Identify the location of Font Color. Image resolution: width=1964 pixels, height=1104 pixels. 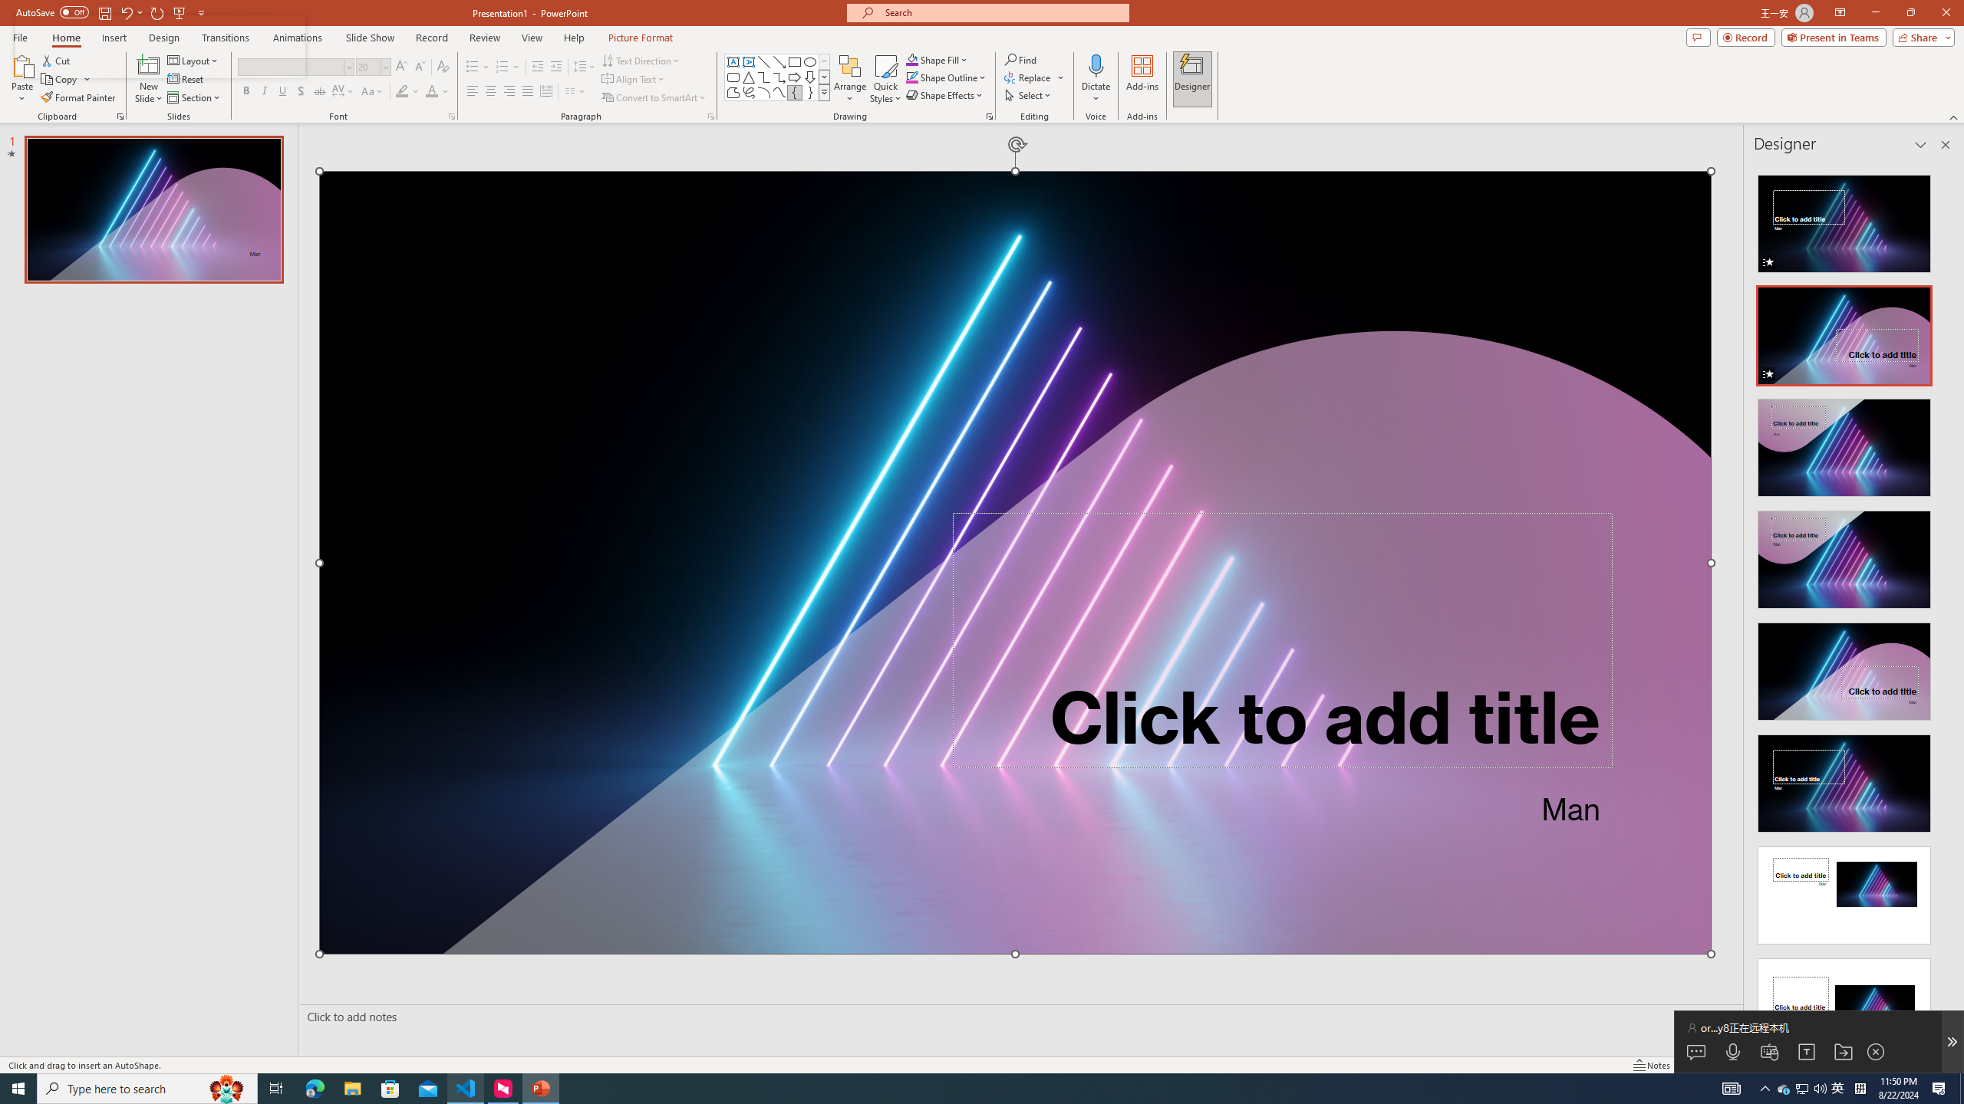
(437, 92).